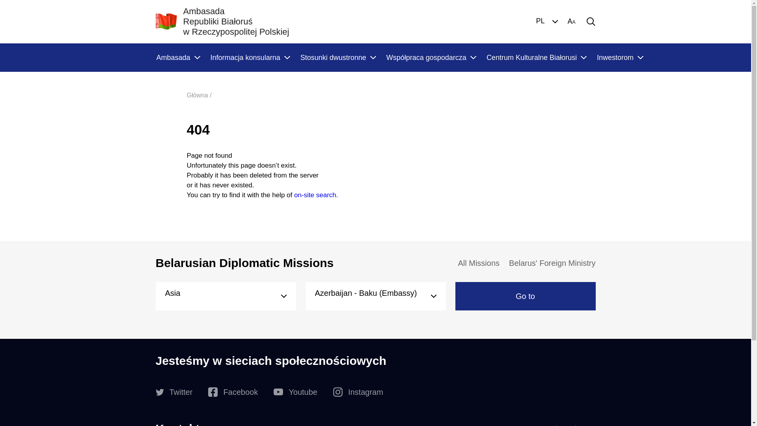 This screenshot has height=426, width=757. What do you see at coordinates (479, 263) in the screenshot?
I see `All Missions` at bounding box center [479, 263].